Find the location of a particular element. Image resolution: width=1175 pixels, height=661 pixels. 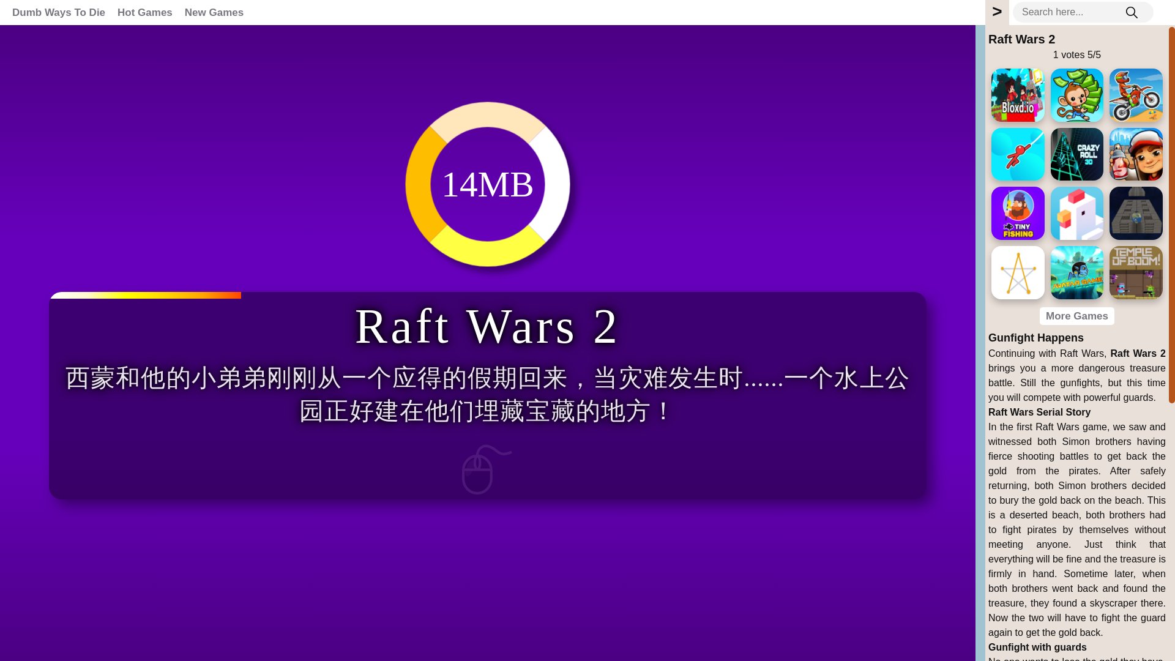

Crossy Road is located at coordinates (1077, 213).